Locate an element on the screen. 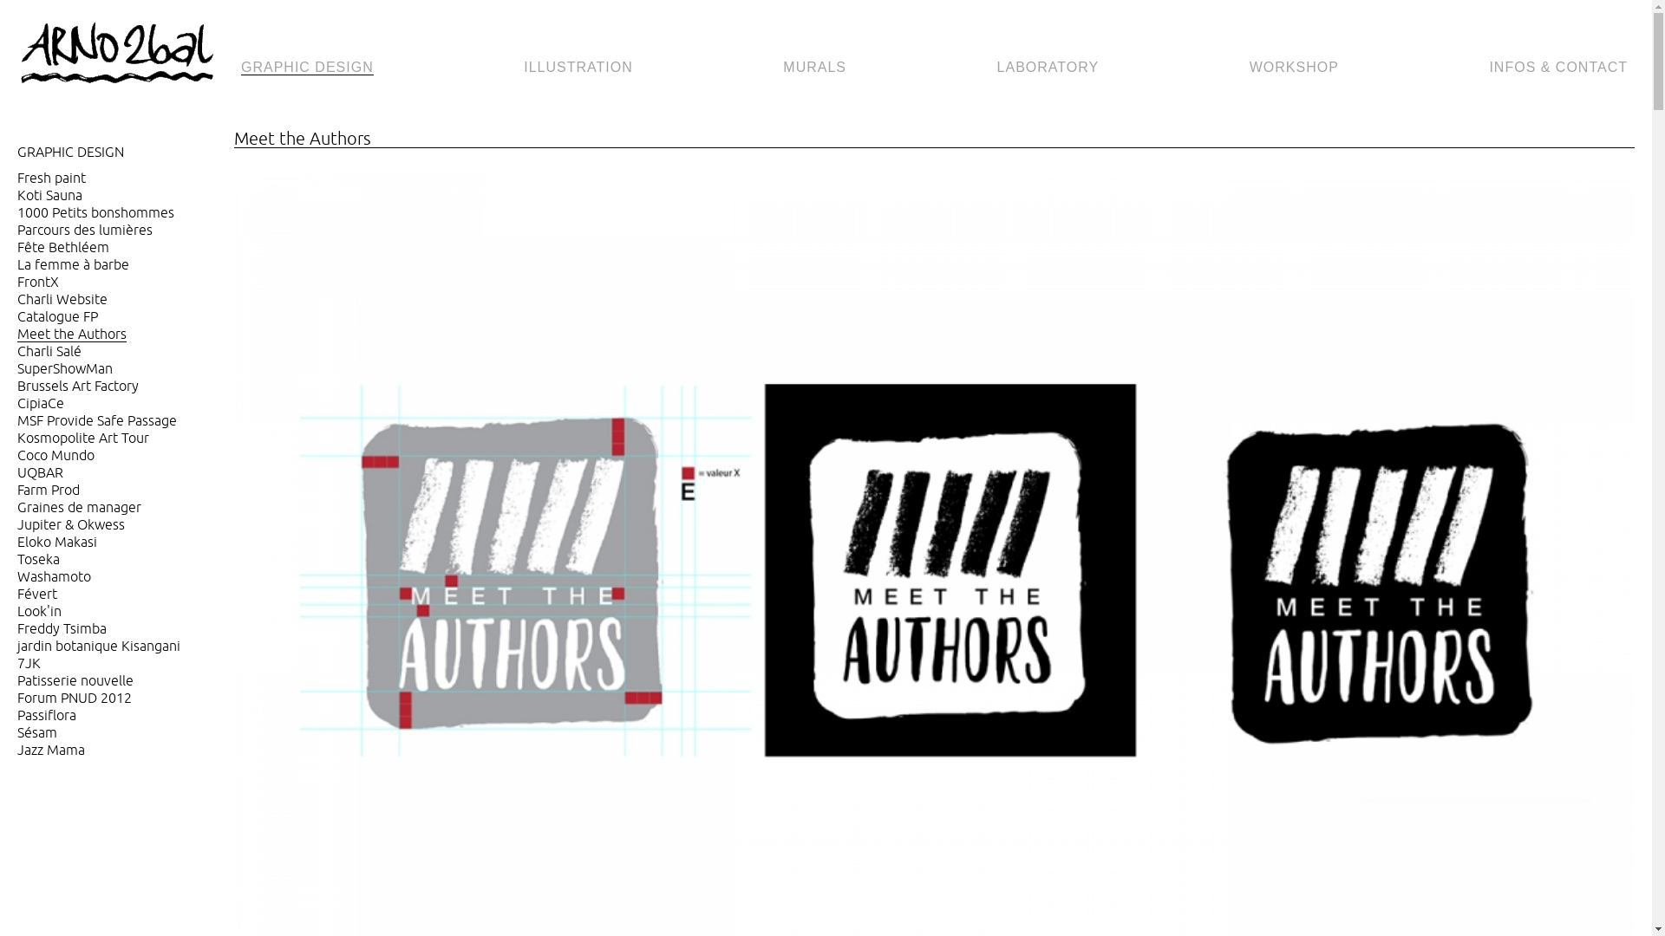 Image resolution: width=1665 pixels, height=936 pixels. Skip to main content is located at coordinates (81, 18).